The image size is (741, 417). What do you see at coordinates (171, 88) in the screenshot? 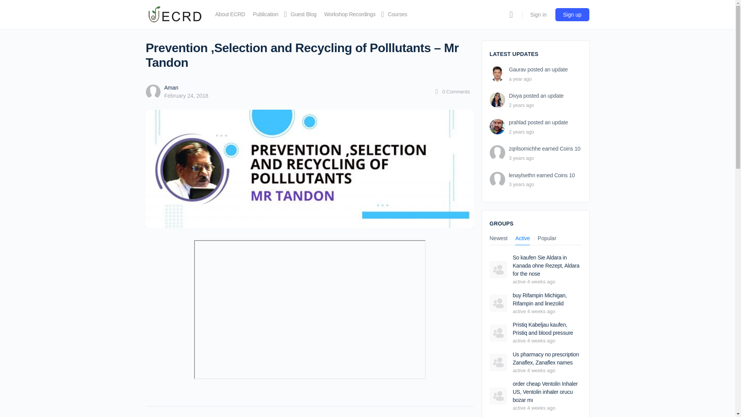
I see `Aman` at bounding box center [171, 88].